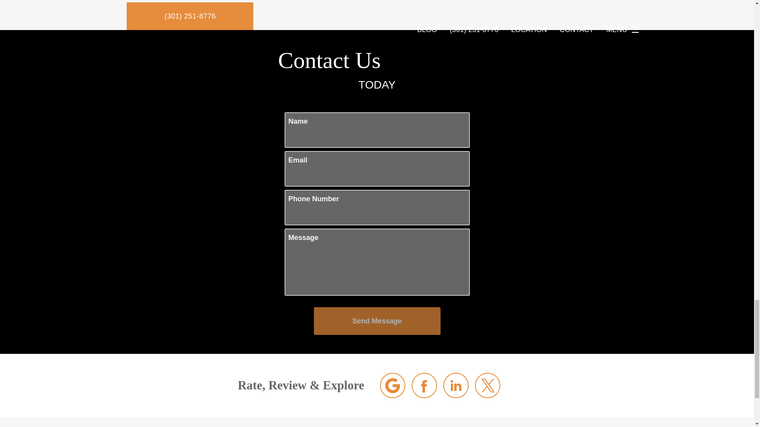  What do you see at coordinates (376, 321) in the screenshot?
I see `Send Message` at bounding box center [376, 321].